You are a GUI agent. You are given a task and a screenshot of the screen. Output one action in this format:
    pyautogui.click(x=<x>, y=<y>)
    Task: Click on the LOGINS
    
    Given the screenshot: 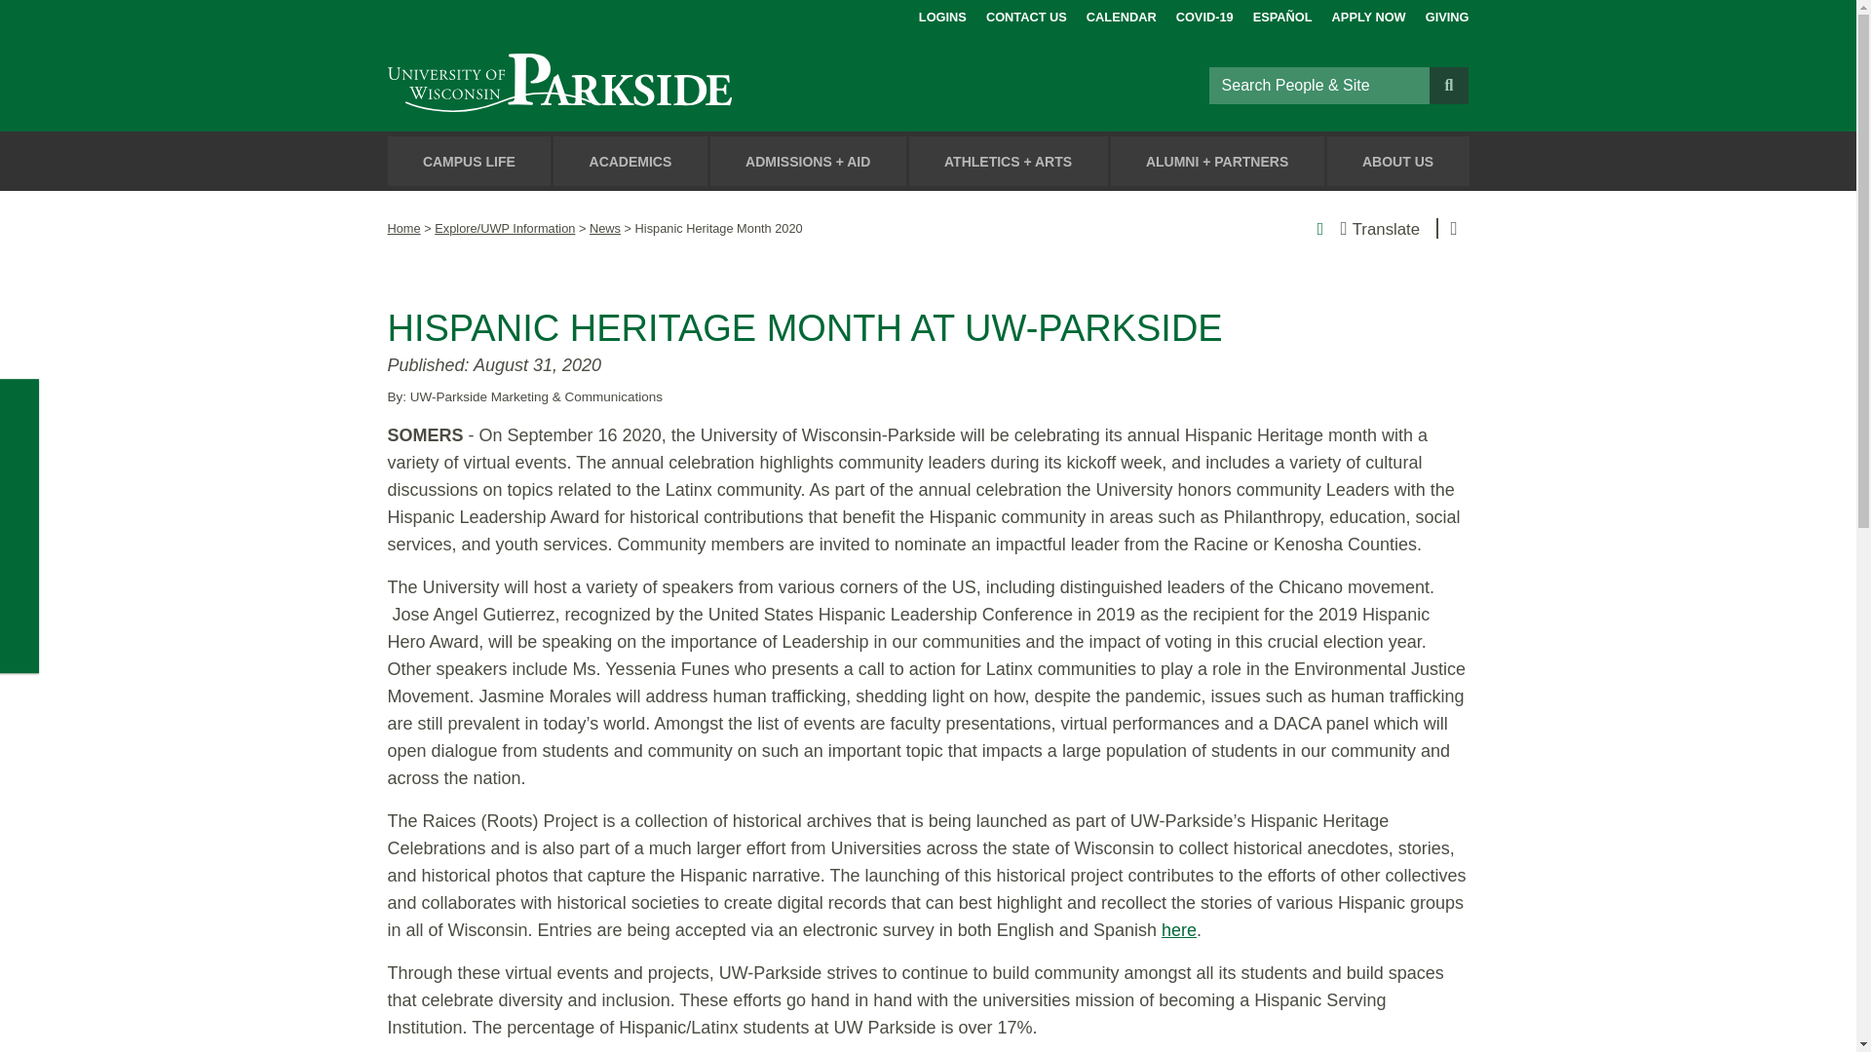 What is the action you would take?
    pyautogui.click(x=942, y=14)
    